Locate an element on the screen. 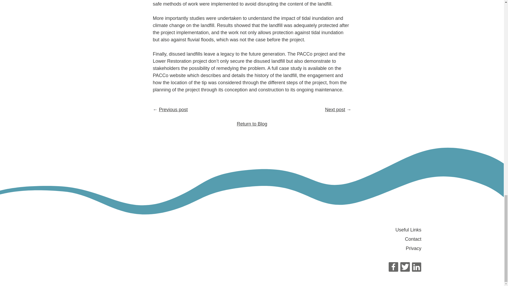 The width and height of the screenshot is (508, 286). Contact is located at coordinates (413, 239).